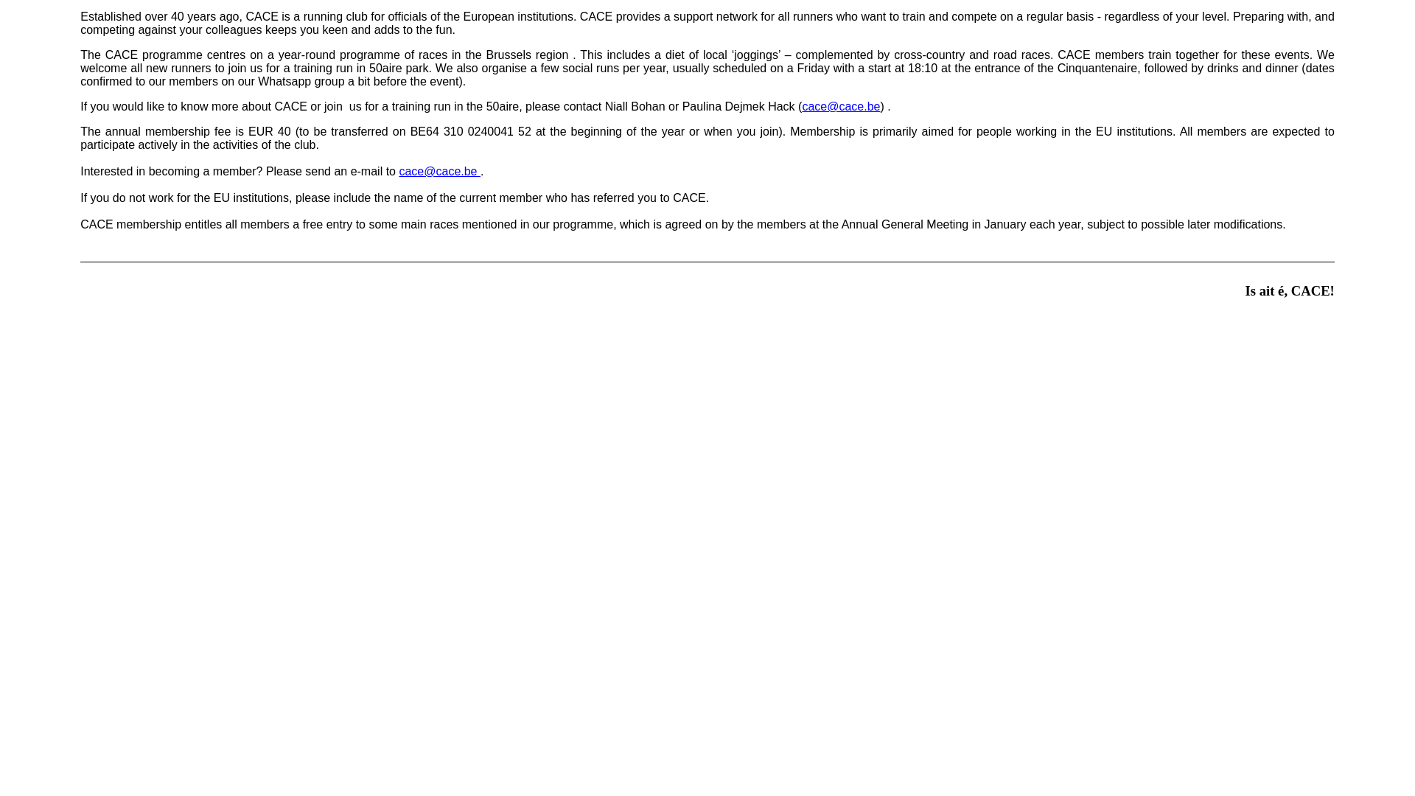 The width and height of the screenshot is (1415, 796). I want to click on cace@cace.be, so click(439, 171).